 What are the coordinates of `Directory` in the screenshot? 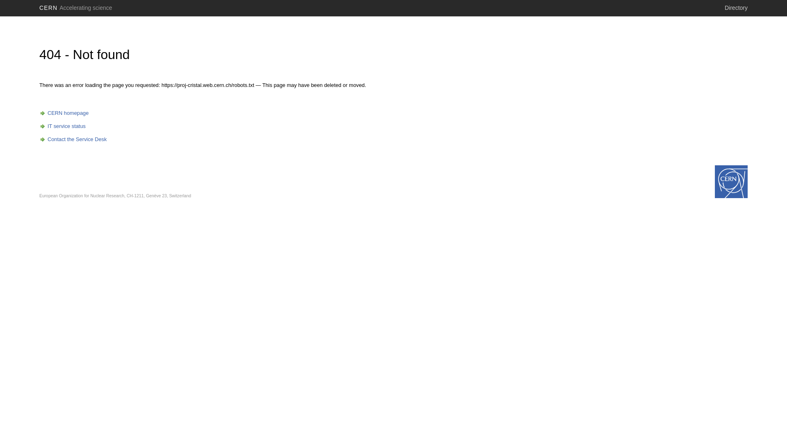 It's located at (736, 8).